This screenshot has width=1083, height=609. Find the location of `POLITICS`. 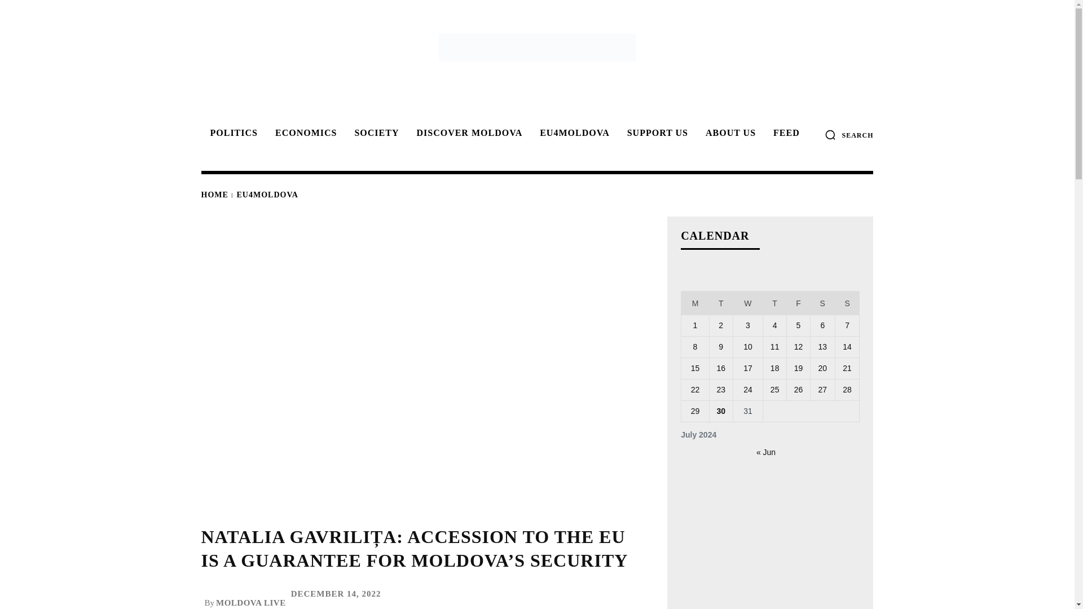

POLITICS is located at coordinates (231, 133).